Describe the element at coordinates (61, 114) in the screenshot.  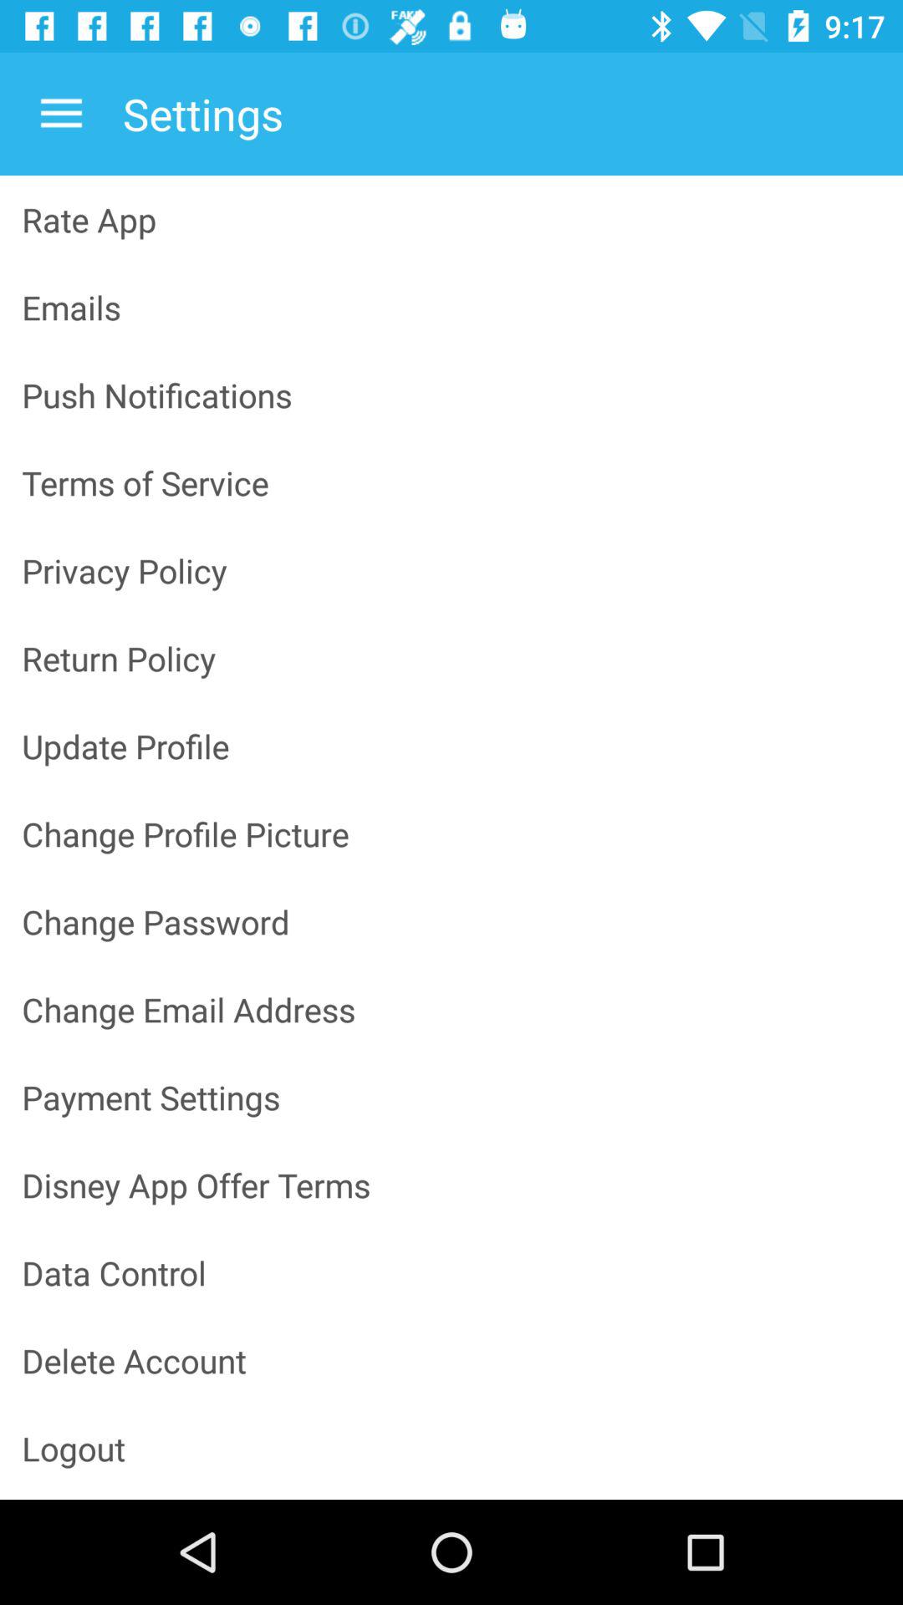
I see `open item above the rate app item` at that location.